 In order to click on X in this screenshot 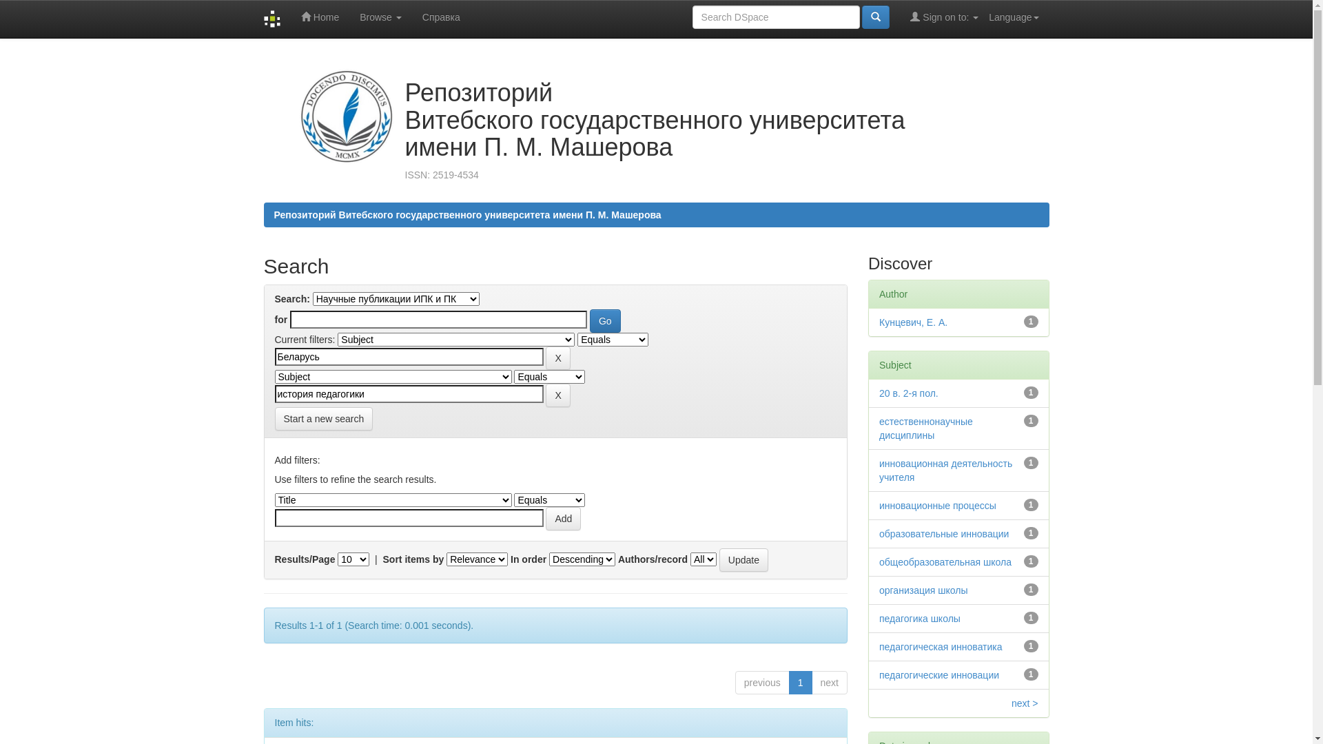, I will do `click(558, 395)`.